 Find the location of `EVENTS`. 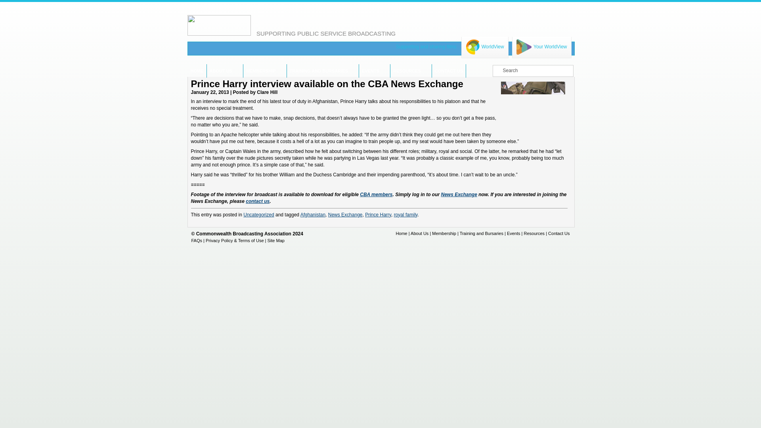

EVENTS is located at coordinates (370, 71).